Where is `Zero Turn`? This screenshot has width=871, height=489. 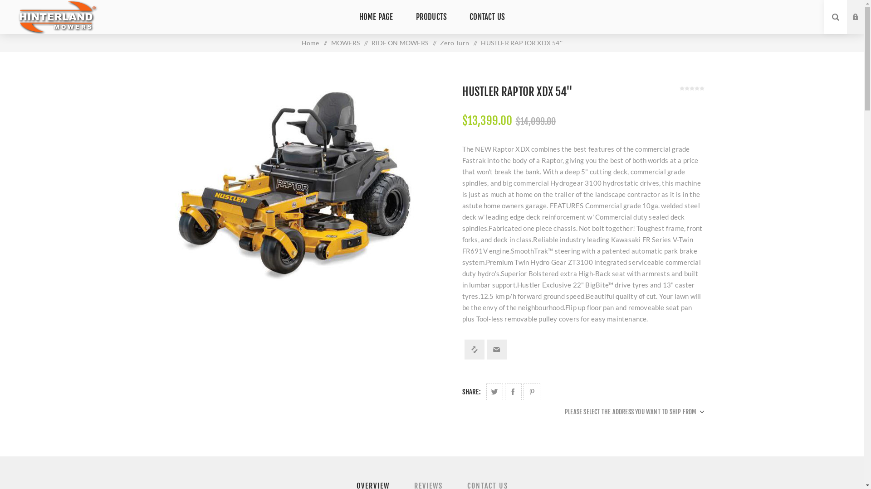
Zero Turn is located at coordinates (455, 43).